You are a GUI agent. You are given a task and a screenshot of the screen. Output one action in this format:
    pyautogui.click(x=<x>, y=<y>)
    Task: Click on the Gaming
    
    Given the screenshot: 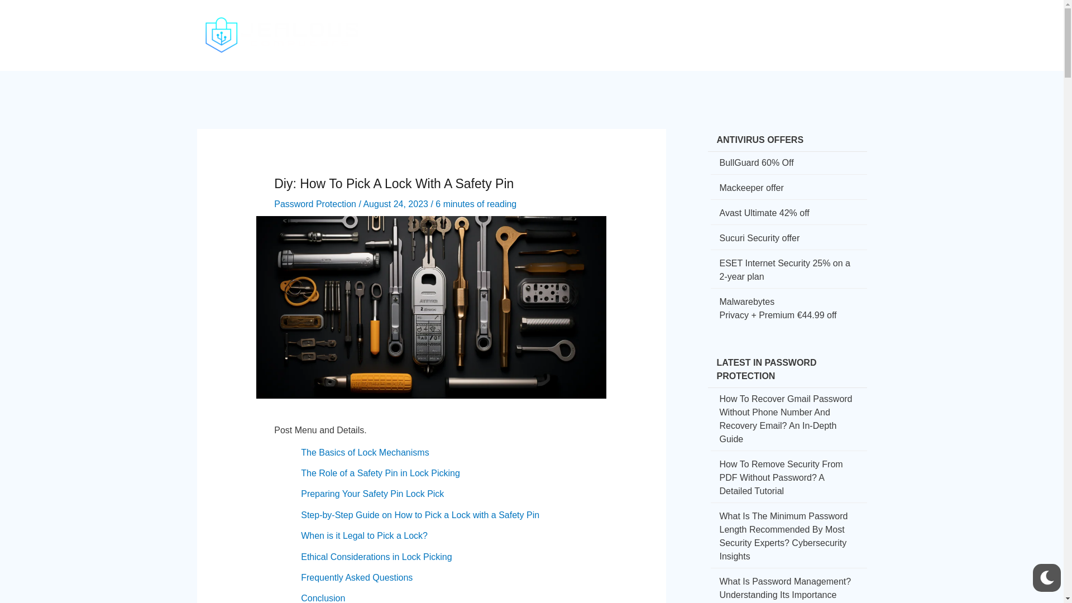 What is the action you would take?
    pyautogui.click(x=736, y=26)
    